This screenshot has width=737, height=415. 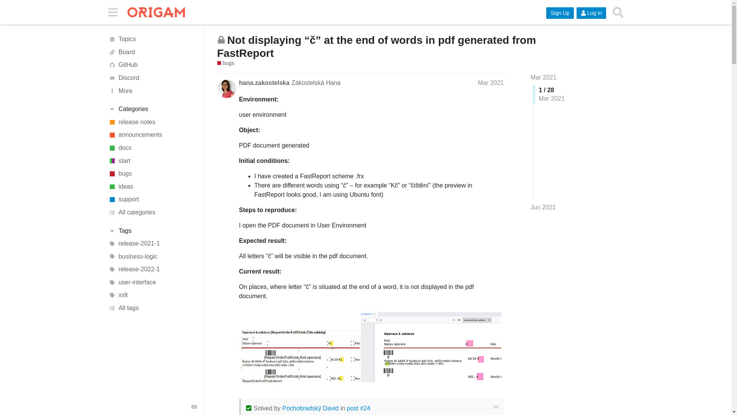 What do you see at coordinates (491, 82) in the screenshot?
I see `Mar 2021` at bounding box center [491, 82].